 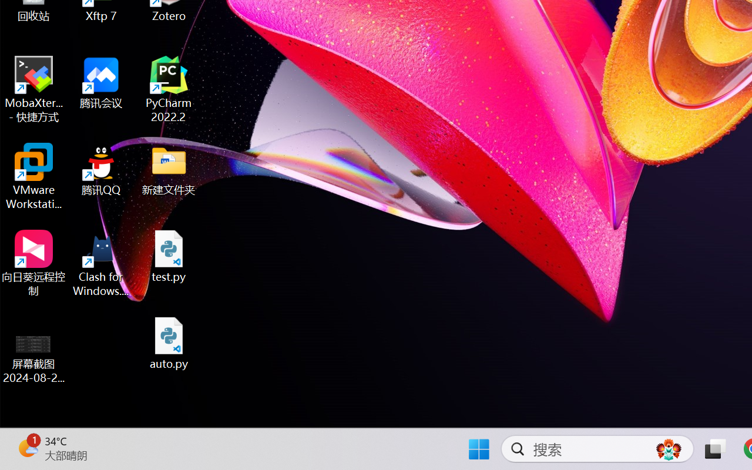 I want to click on VMware Workstation Pro, so click(x=34, y=176).